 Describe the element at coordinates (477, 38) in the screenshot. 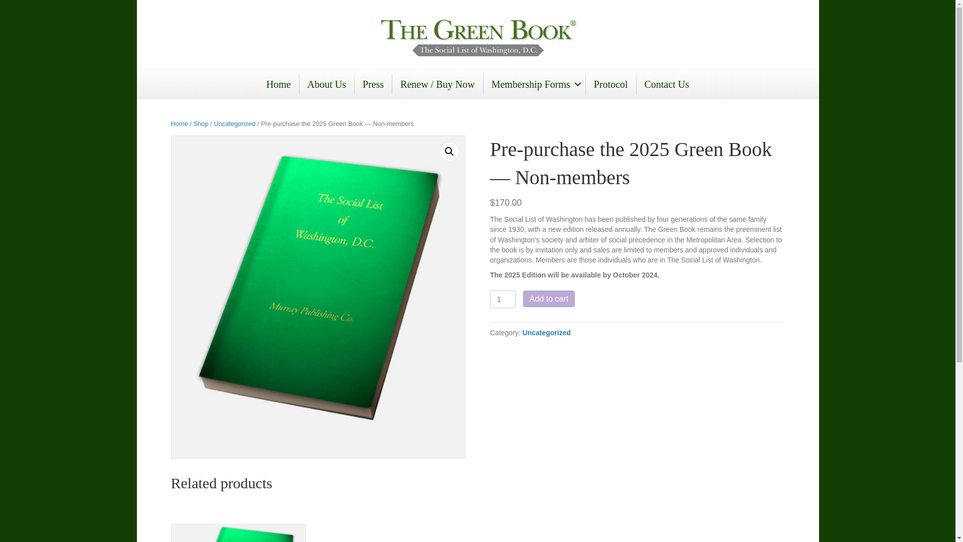

I see `Green-Book-Logo` at that location.